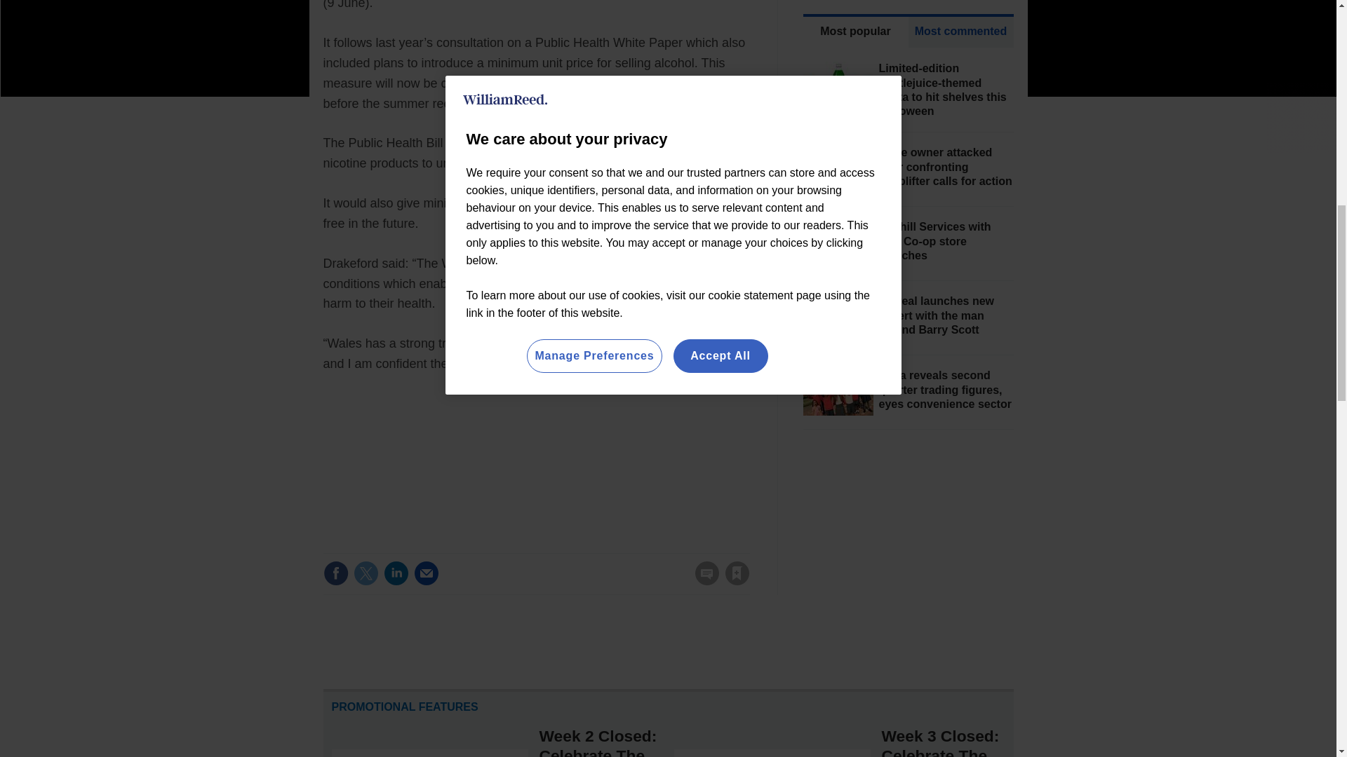 This screenshot has width=1347, height=757. I want to click on No comments, so click(702, 582).